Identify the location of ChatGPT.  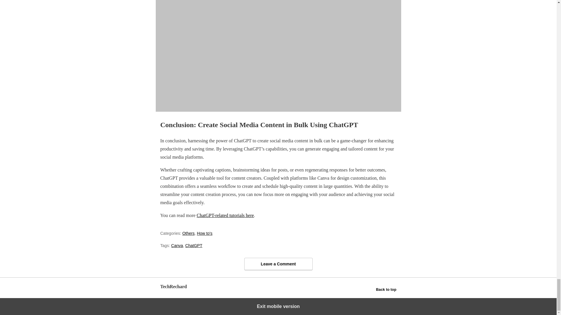
(193, 245).